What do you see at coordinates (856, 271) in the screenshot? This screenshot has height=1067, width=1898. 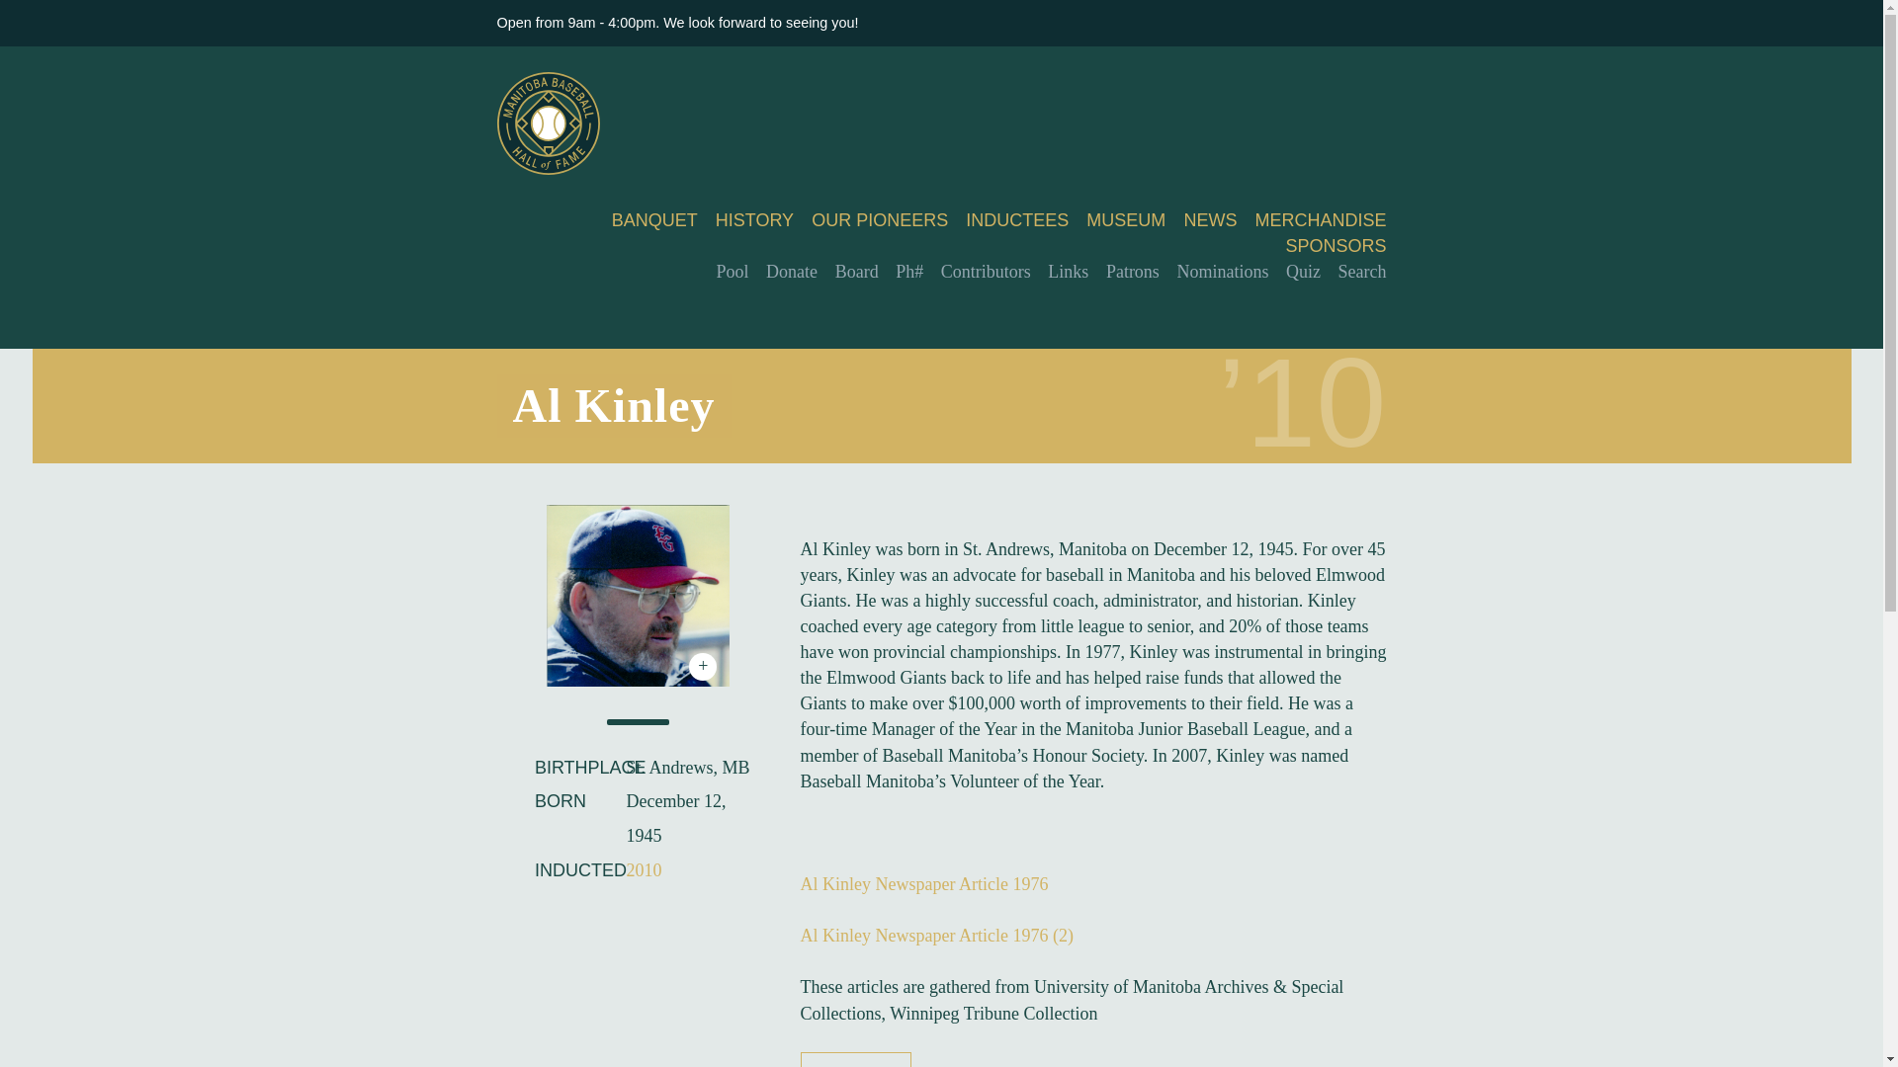 I see `Board` at bounding box center [856, 271].